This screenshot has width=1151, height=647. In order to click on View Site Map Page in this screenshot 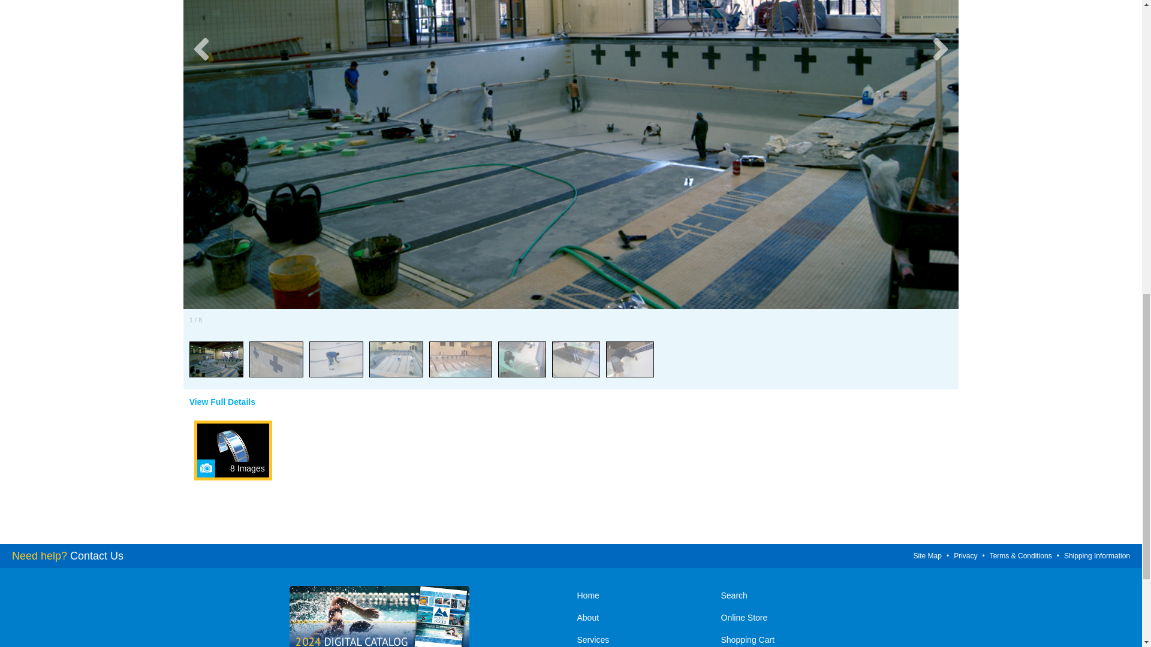, I will do `click(927, 555)`.